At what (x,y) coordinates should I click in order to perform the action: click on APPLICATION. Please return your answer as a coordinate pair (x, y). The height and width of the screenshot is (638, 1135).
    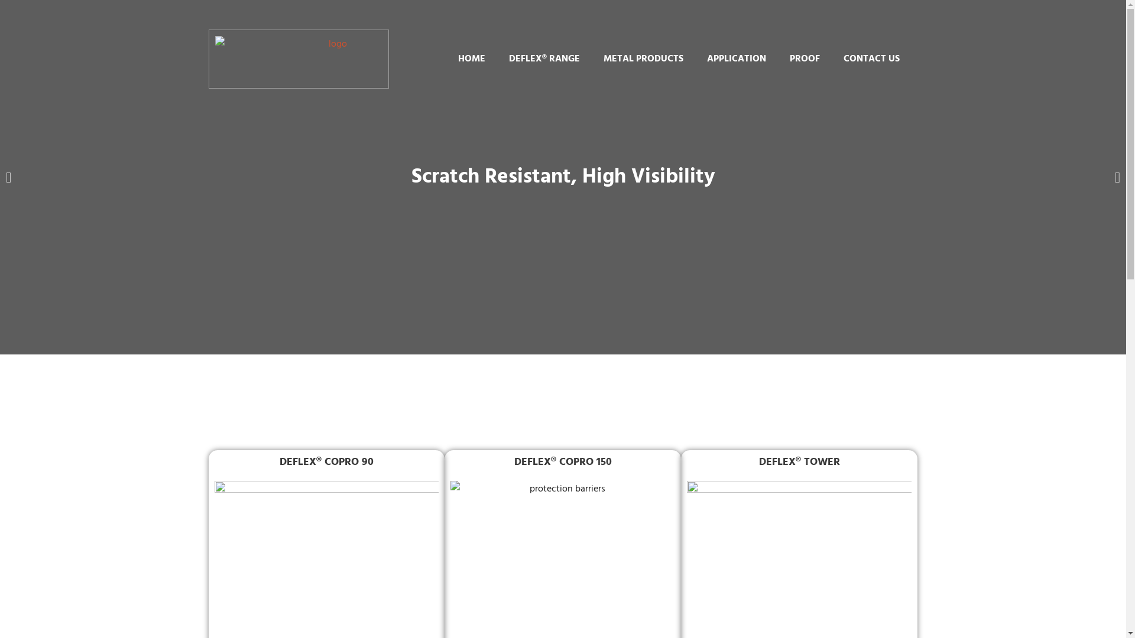
    Looking at the image, I should click on (737, 59).